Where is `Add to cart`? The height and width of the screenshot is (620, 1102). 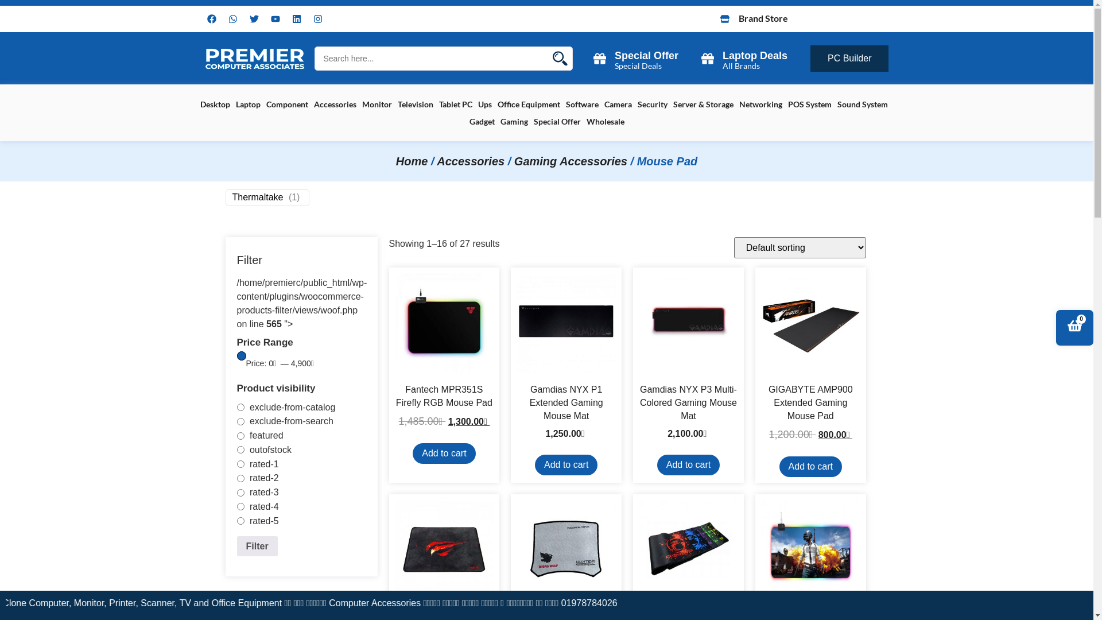 Add to cart is located at coordinates (689, 465).